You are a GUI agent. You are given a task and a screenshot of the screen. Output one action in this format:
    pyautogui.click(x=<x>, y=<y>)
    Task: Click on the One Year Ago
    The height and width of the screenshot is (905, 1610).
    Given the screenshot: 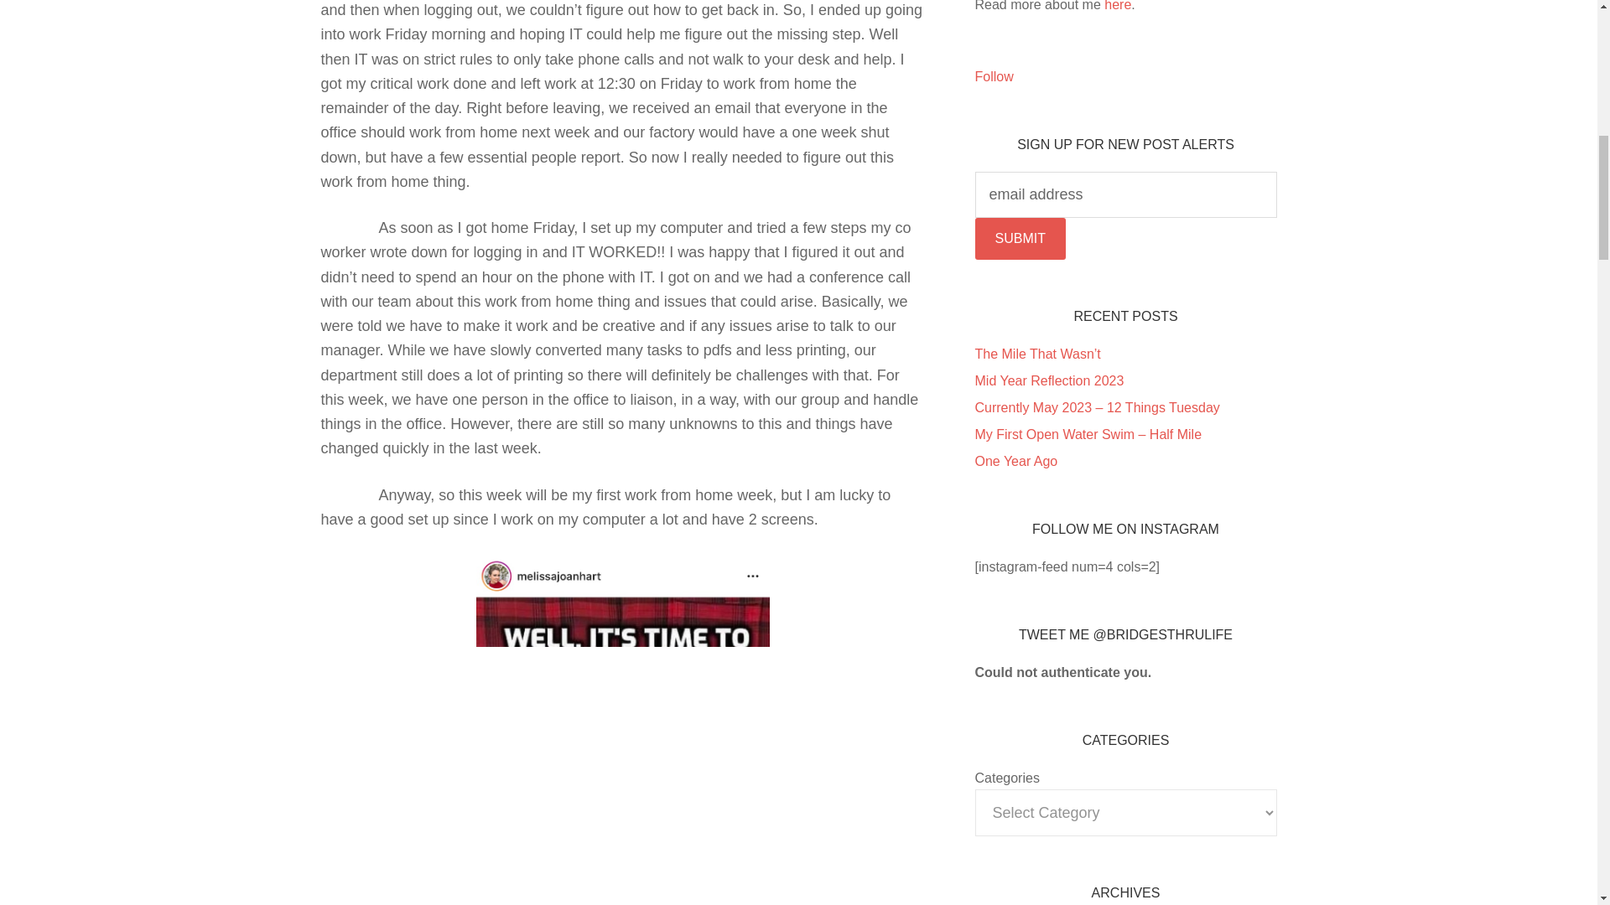 What is the action you would take?
    pyautogui.click(x=1015, y=461)
    